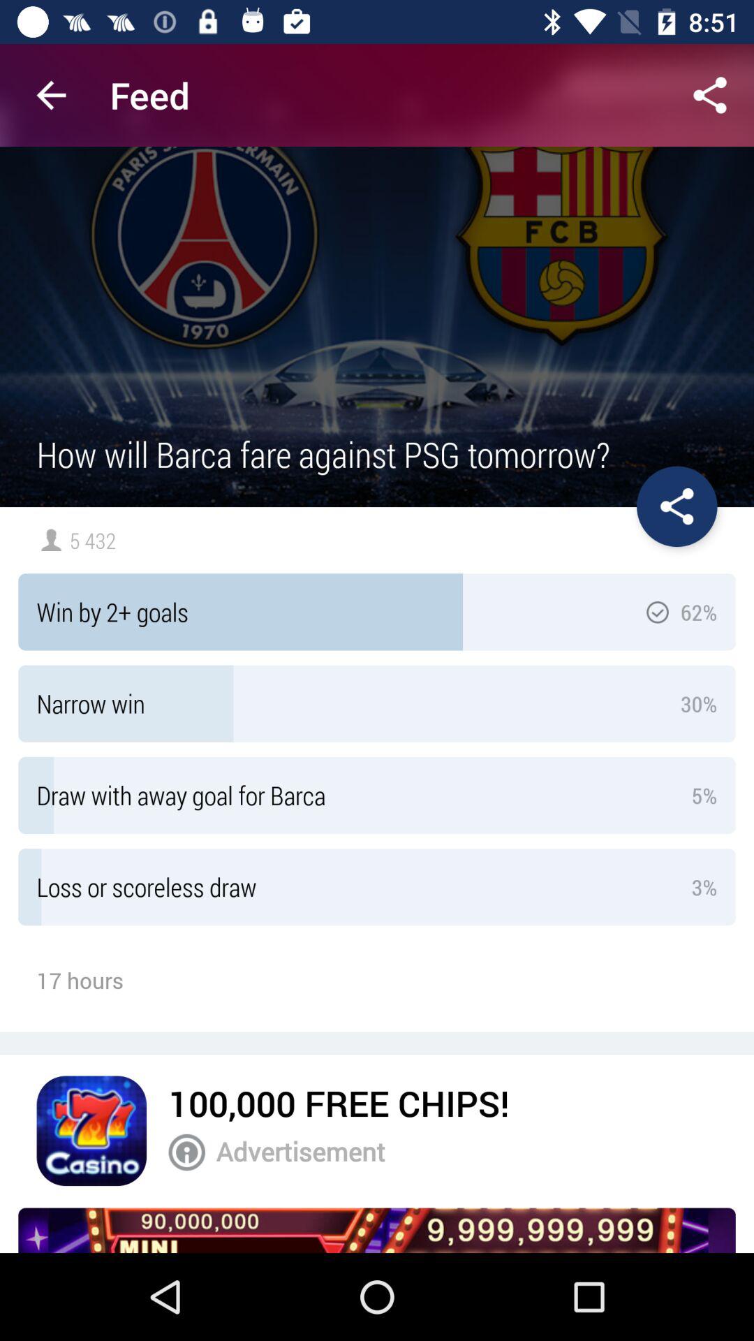  I want to click on click advertisement, so click(466, 1151).